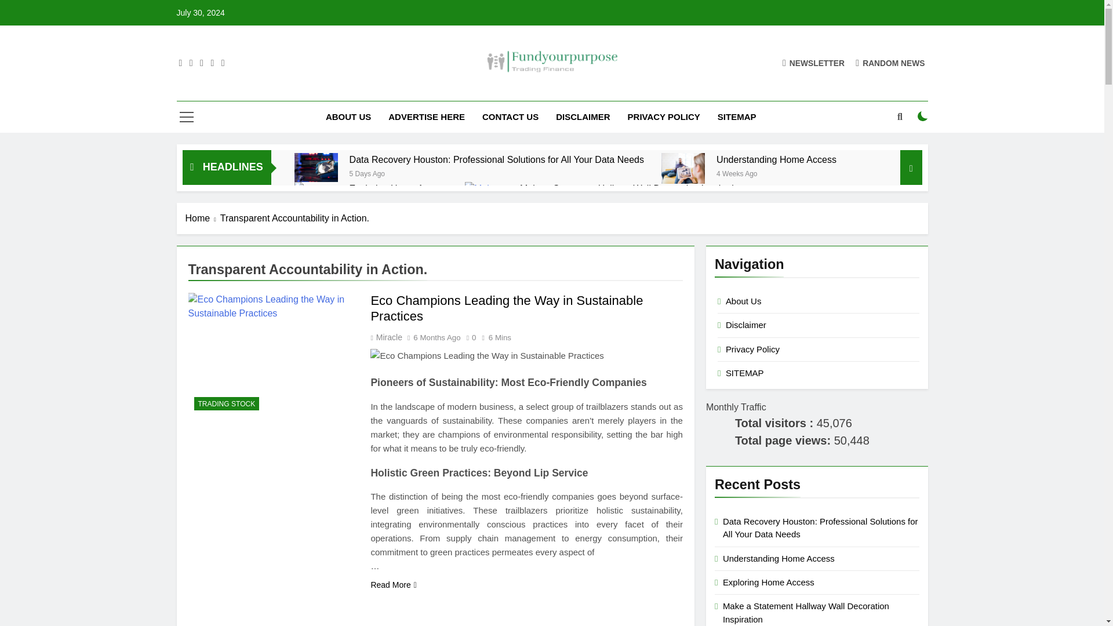  What do you see at coordinates (683, 168) in the screenshot?
I see `Understanding Home Access` at bounding box center [683, 168].